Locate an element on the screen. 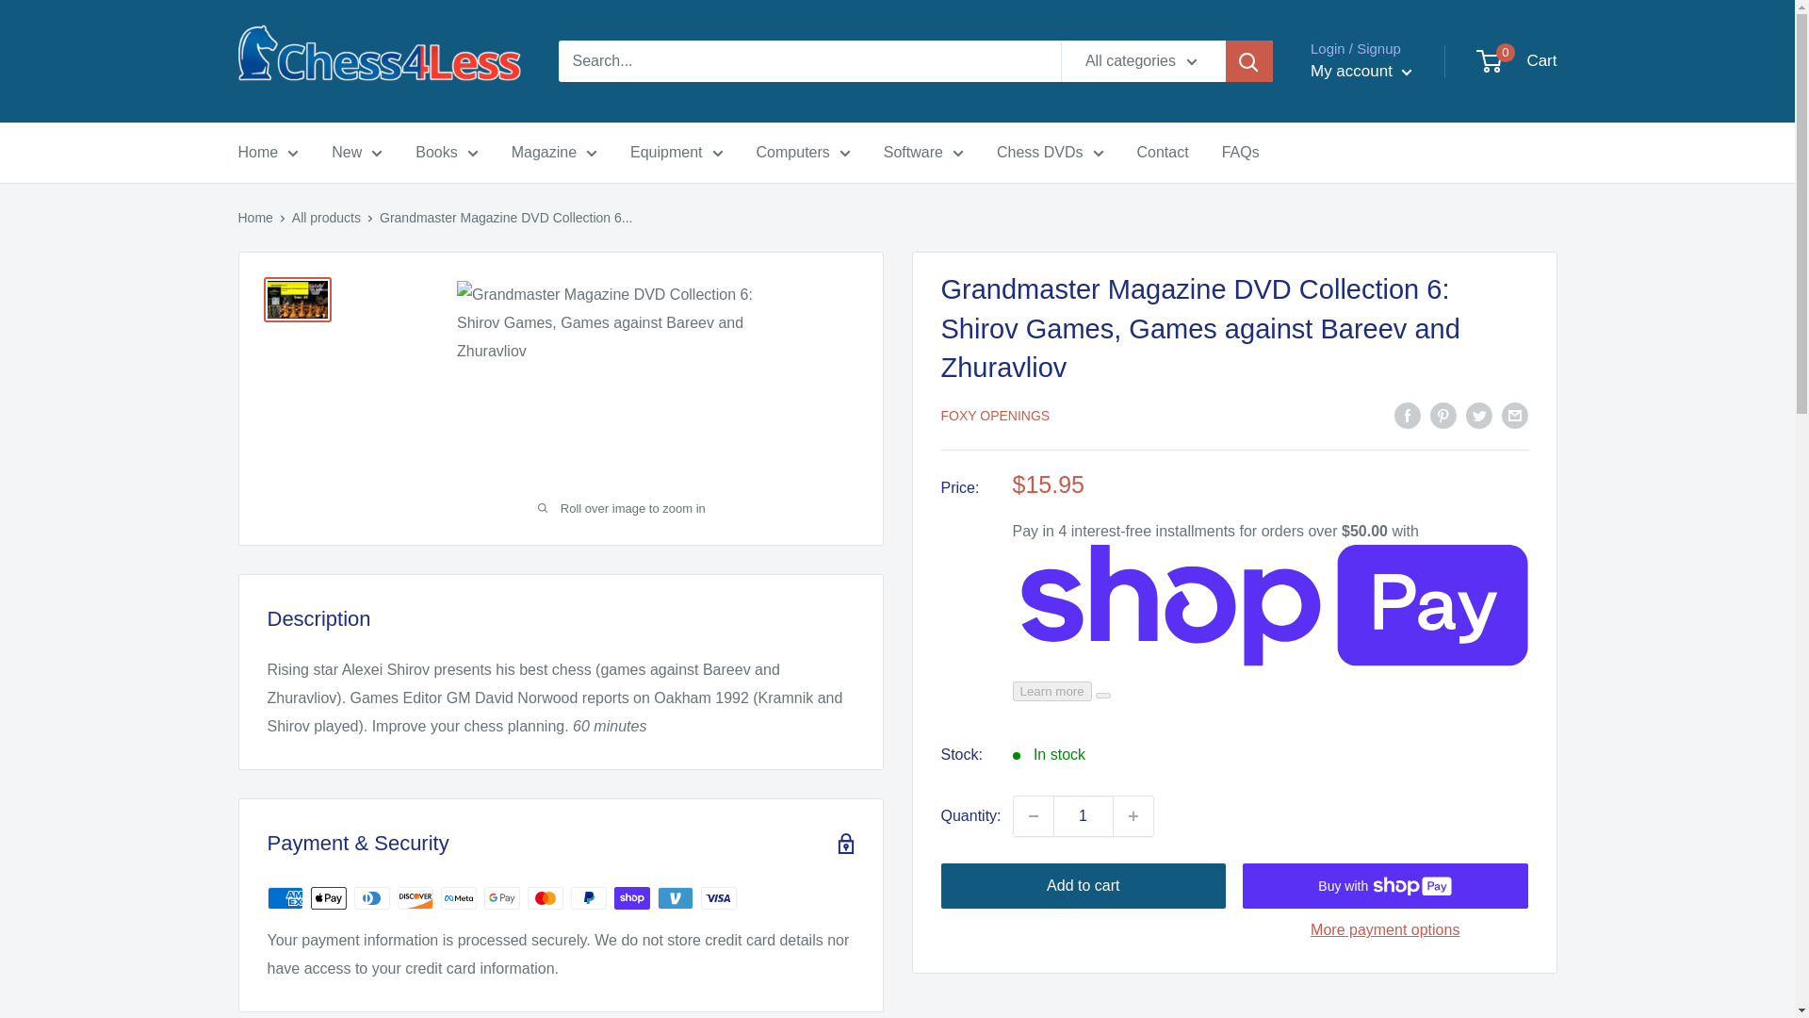 The height and width of the screenshot is (1018, 1809). 1 is located at coordinates (1084, 815).